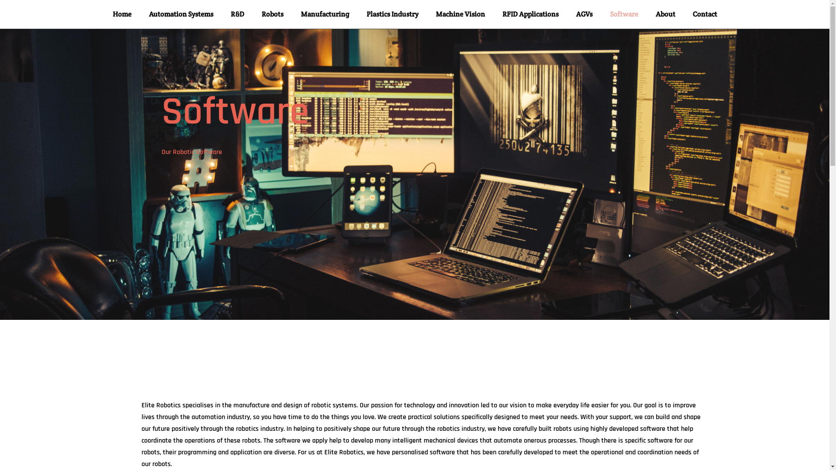 The image size is (836, 470). What do you see at coordinates (325, 14) in the screenshot?
I see `Manufacturing` at bounding box center [325, 14].